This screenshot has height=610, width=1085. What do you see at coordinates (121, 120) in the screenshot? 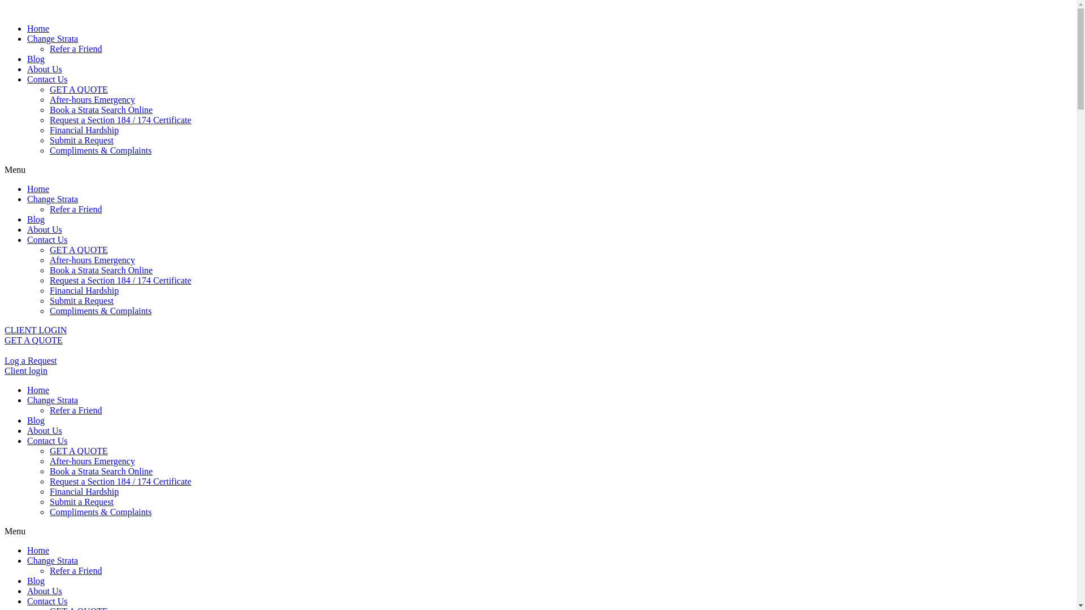
I see `Request a Section 184 / 174 Certificate` at bounding box center [121, 120].